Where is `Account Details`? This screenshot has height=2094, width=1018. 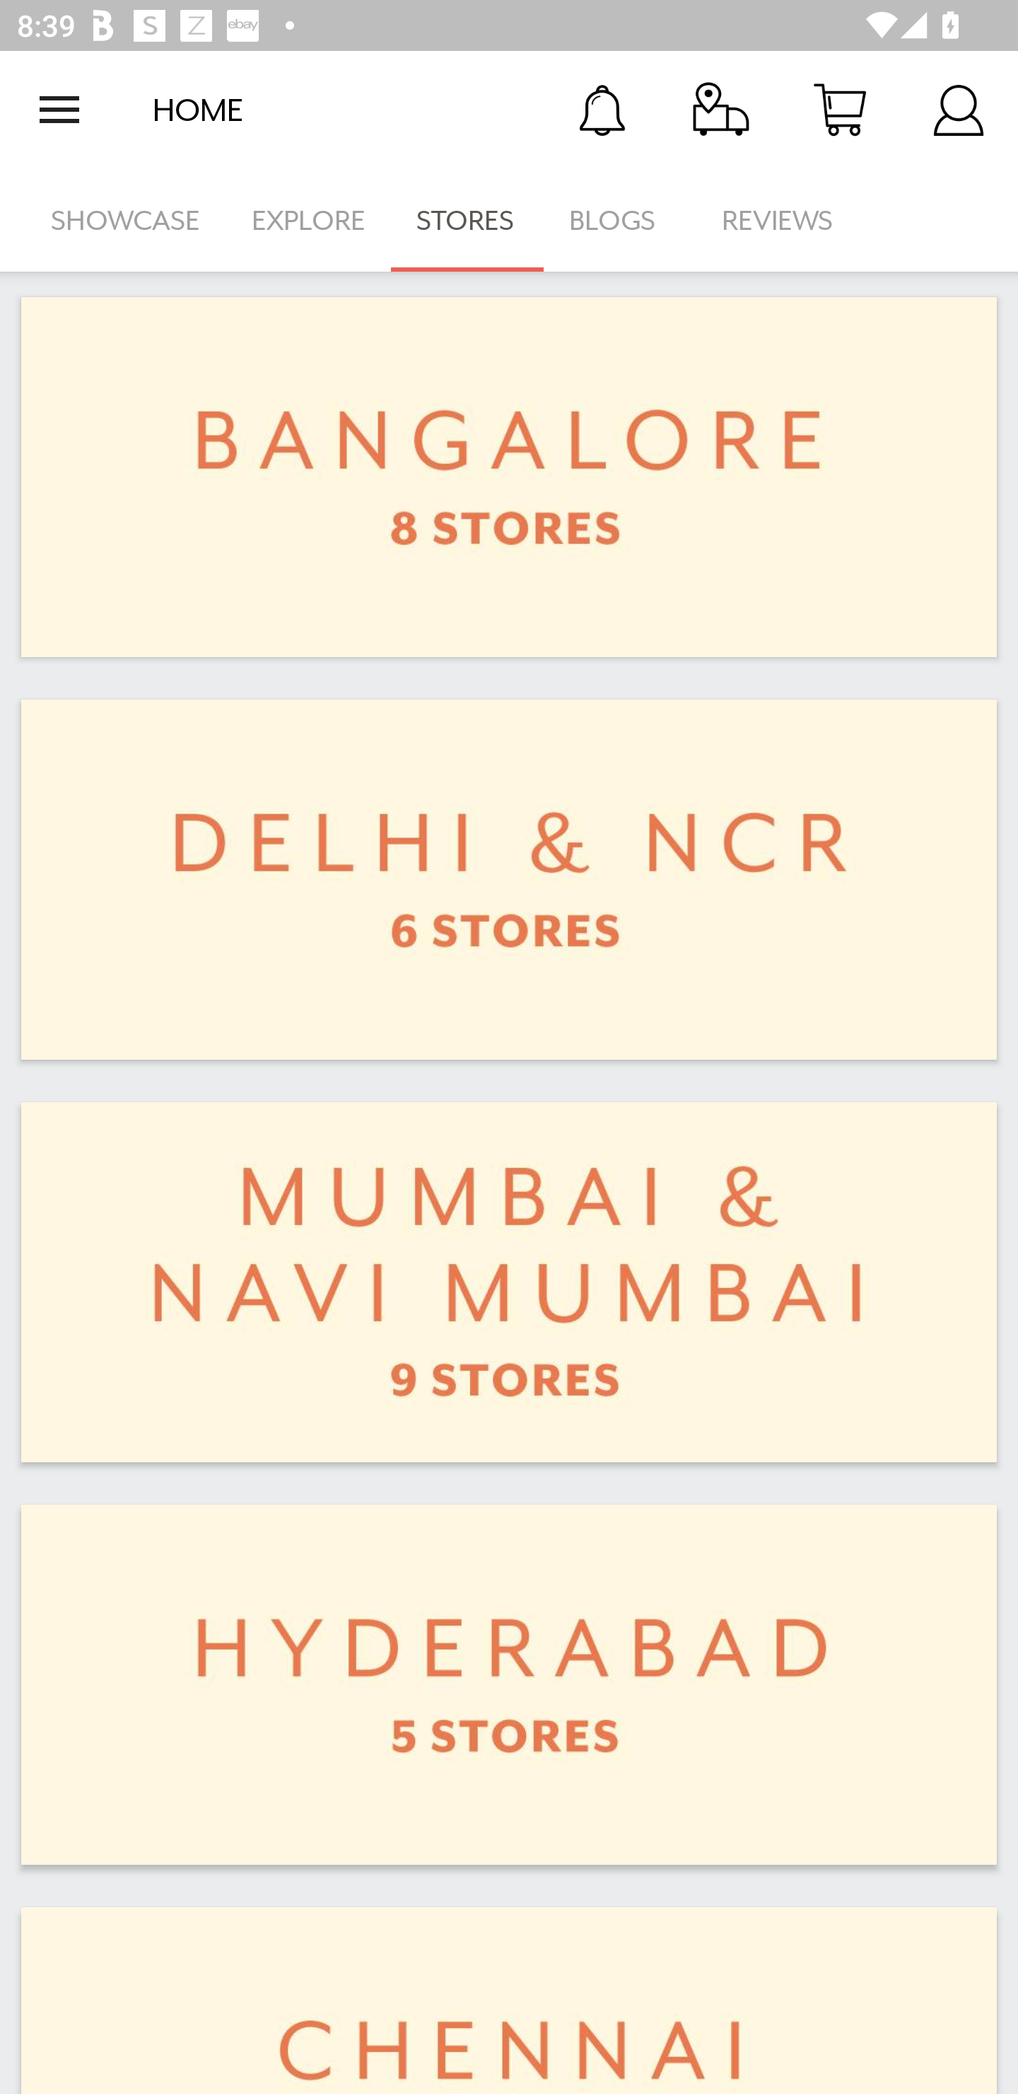
Account Details is located at coordinates (959, 109).